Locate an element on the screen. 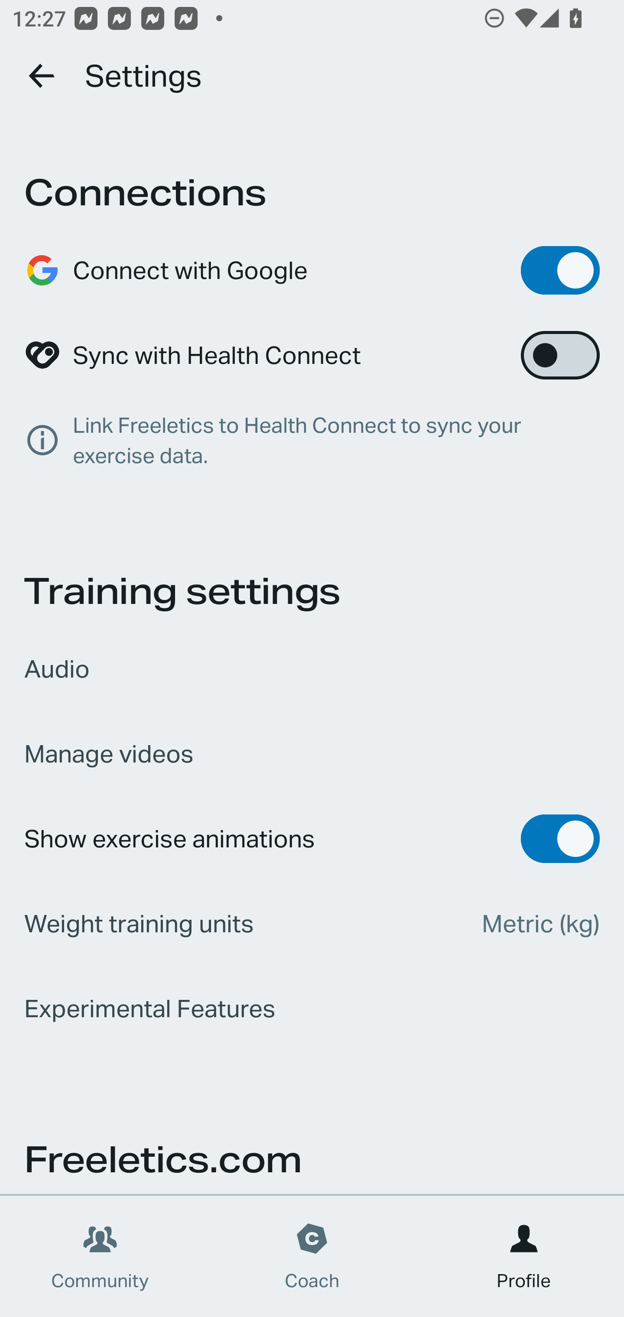  Audio is located at coordinates (312, 669).